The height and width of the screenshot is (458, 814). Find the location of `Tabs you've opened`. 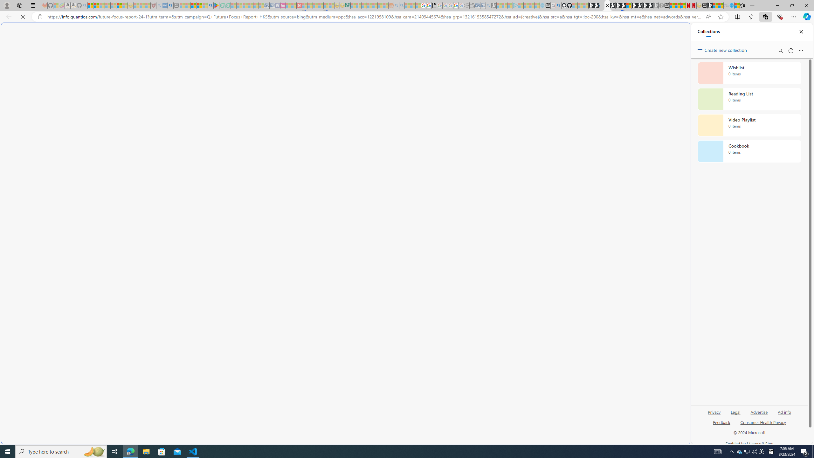

Tabs you've opened is located at coordinates (495, 85).